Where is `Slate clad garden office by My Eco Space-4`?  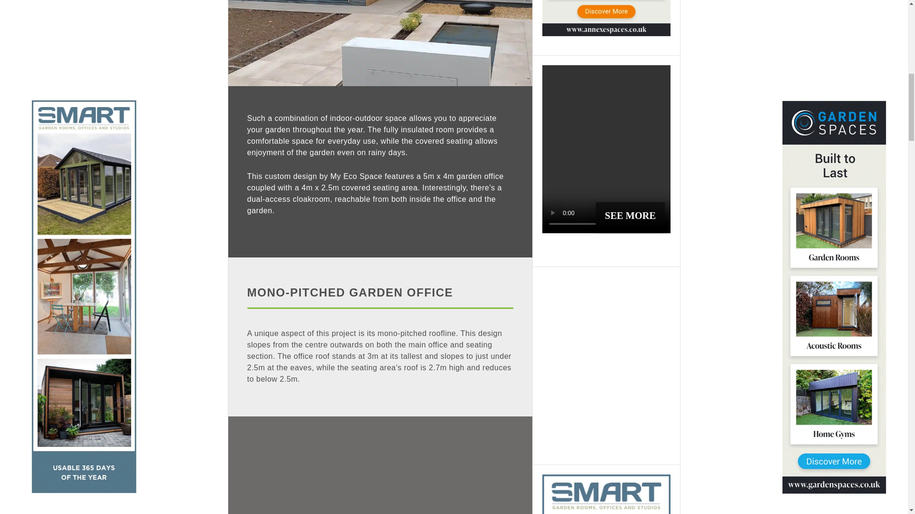 Slate clad garden office by My Eco Space-4 is located at coordinates (379, 43).